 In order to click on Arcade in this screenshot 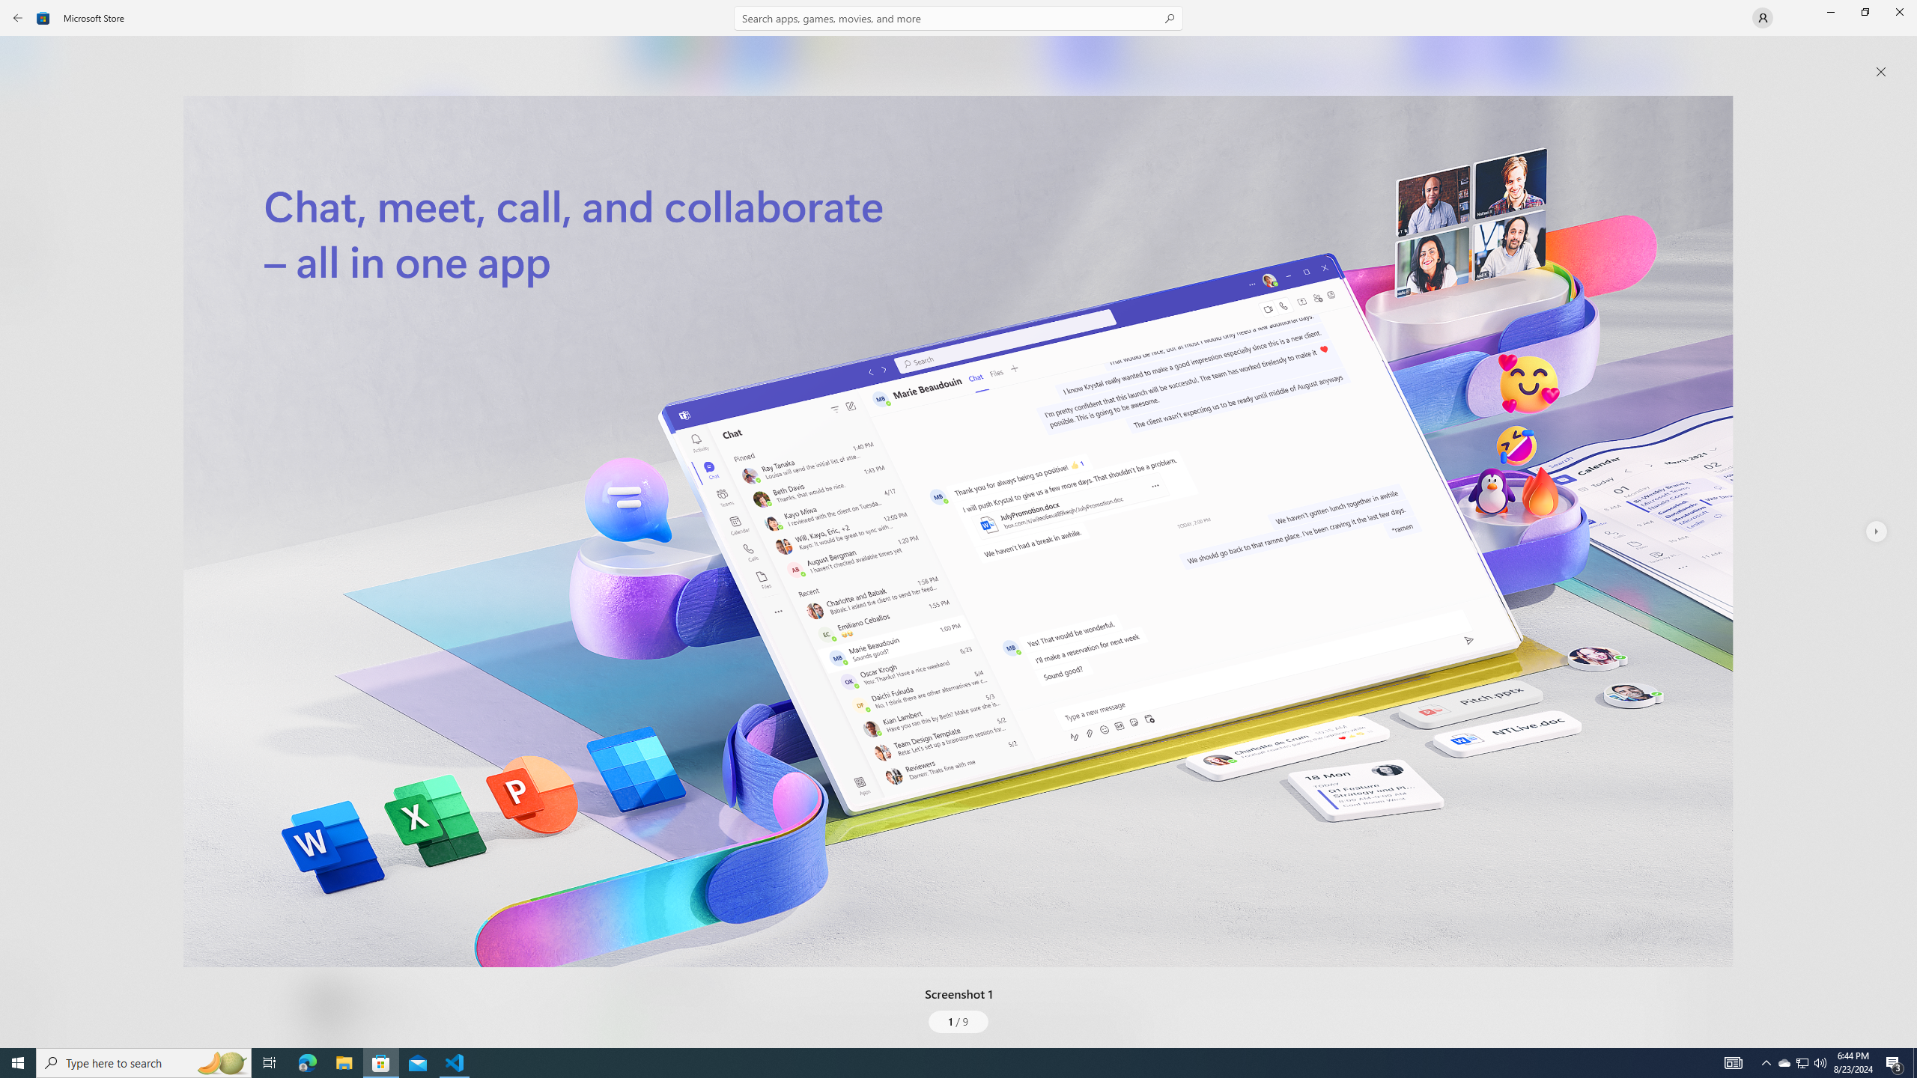, I will do `click(27, 198)`.